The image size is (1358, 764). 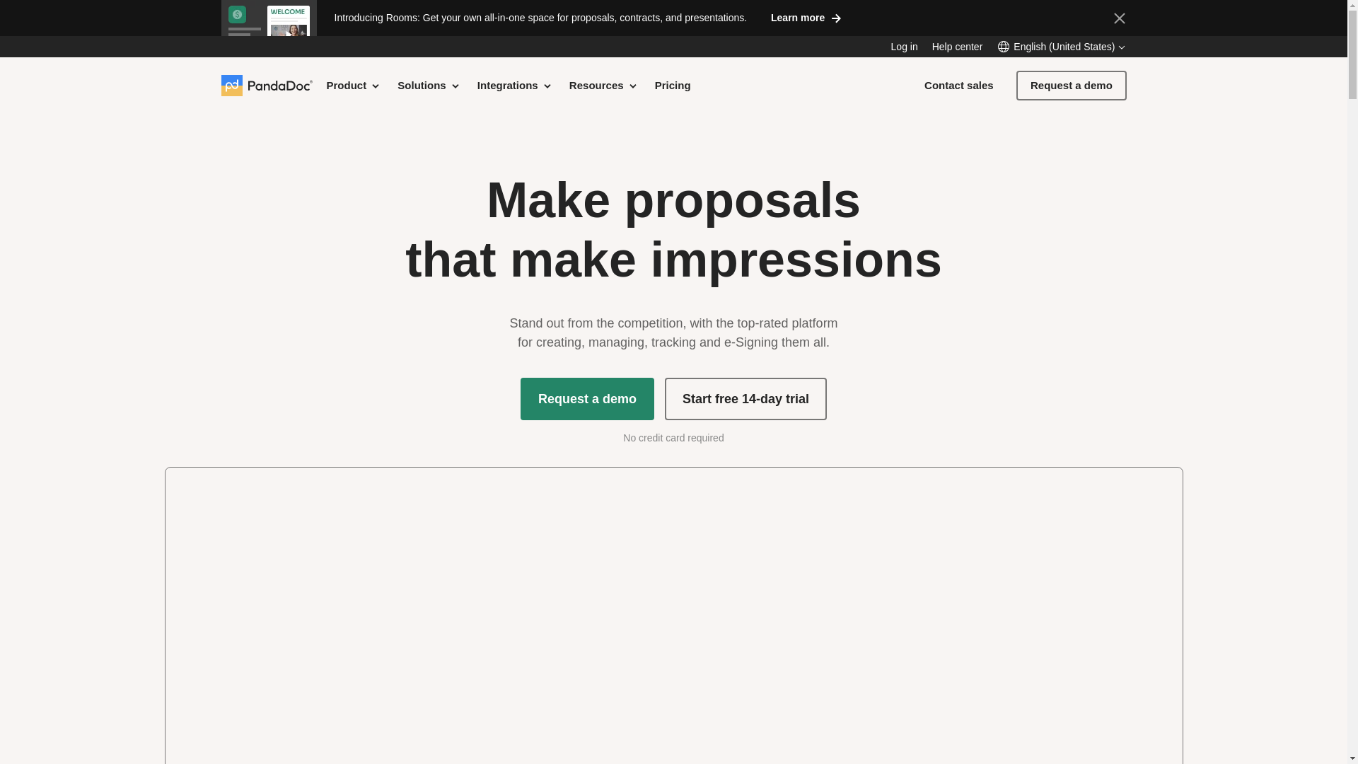 I want to click on Learn more, so click(x=806, y=17).